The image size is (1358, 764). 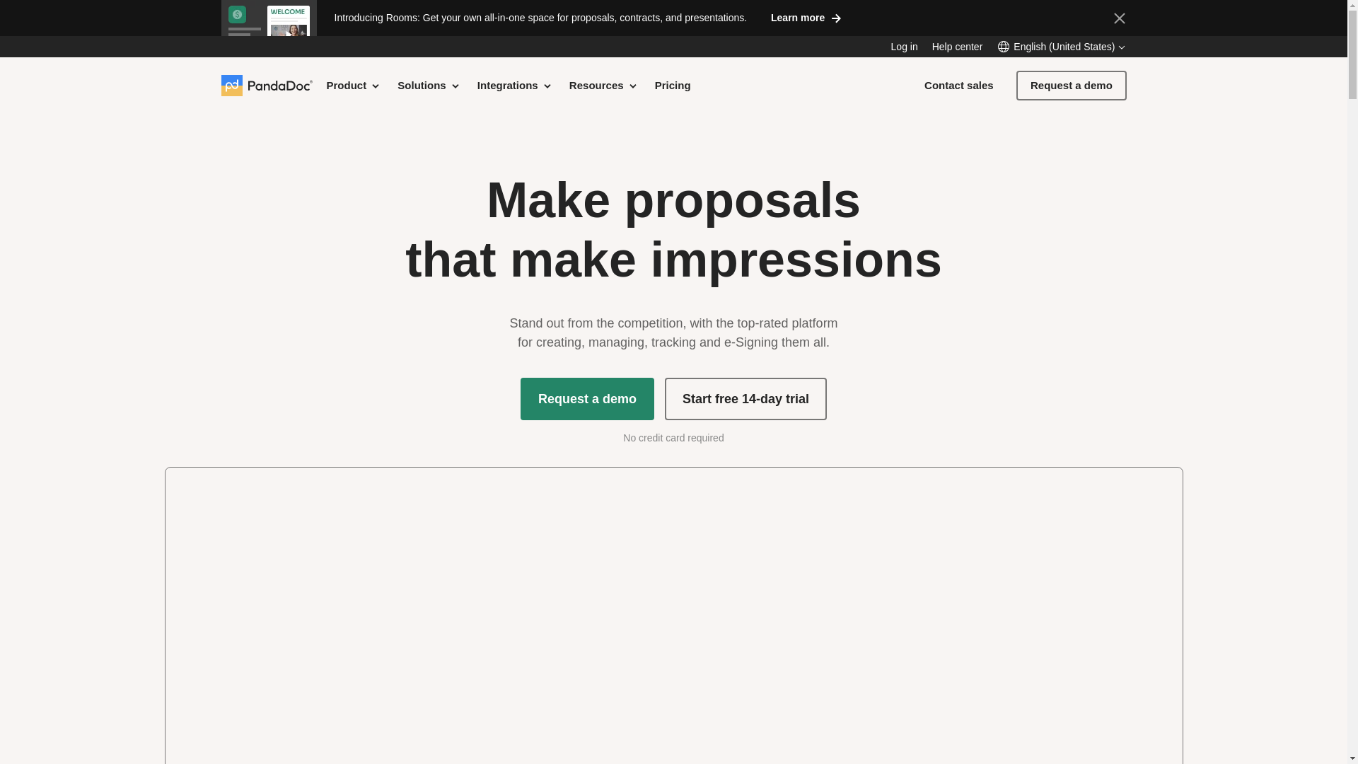 I want to click on Learn more, so click(x=806, y=17).